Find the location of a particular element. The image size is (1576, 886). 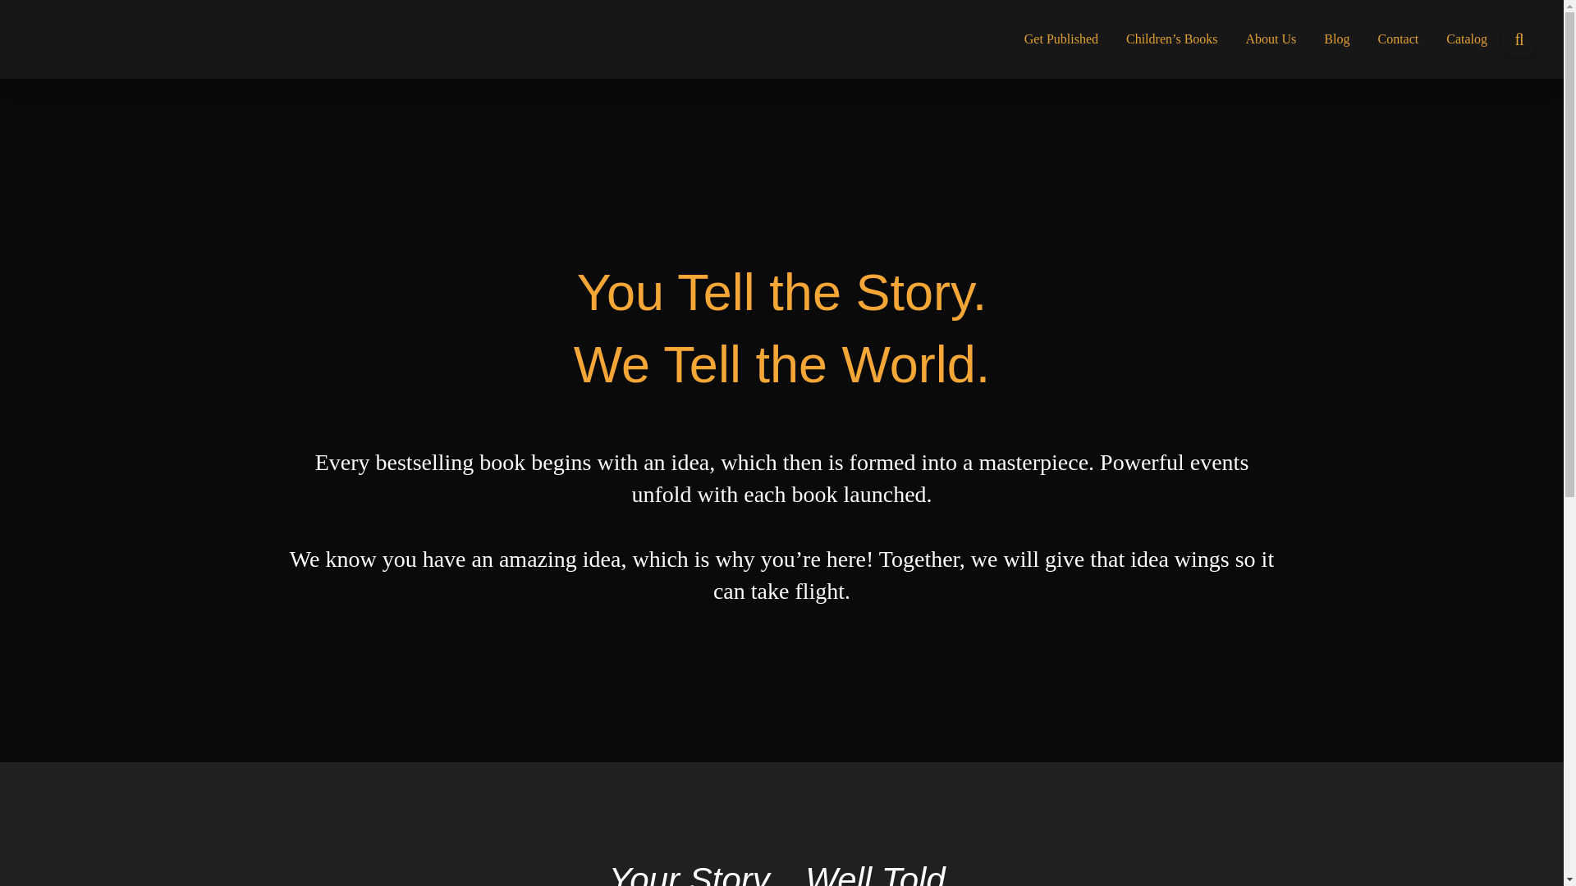

About Us is located at coordinates (1271, 39).